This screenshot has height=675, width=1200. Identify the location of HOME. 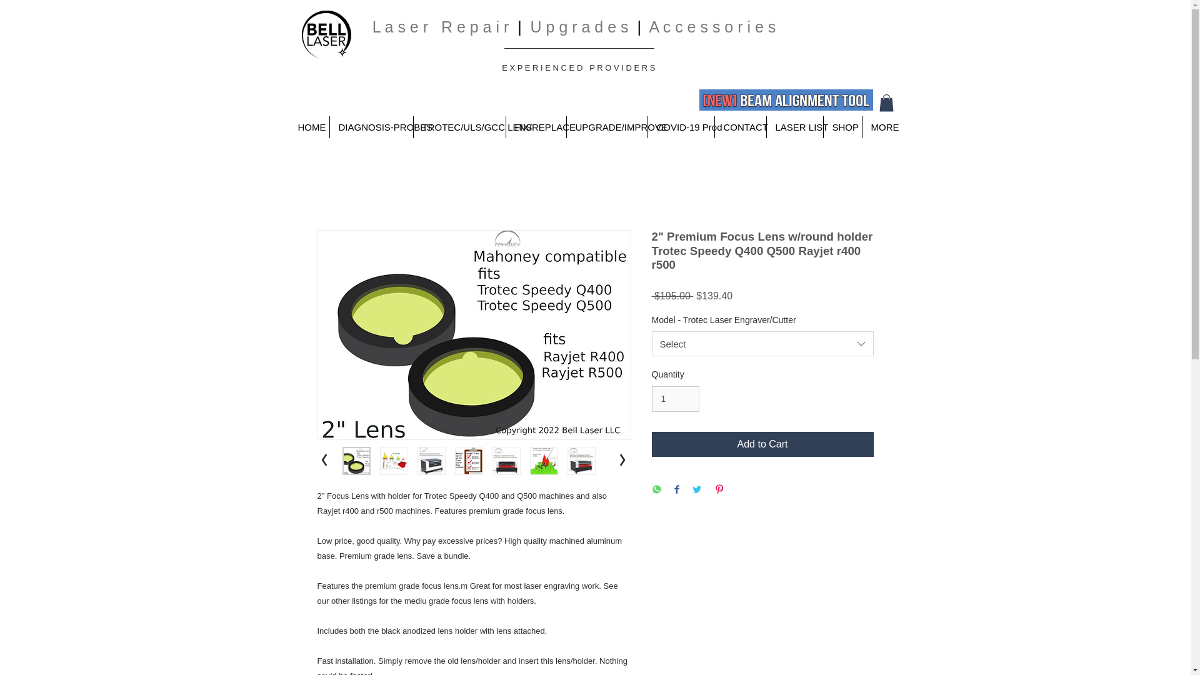
(309, 127).